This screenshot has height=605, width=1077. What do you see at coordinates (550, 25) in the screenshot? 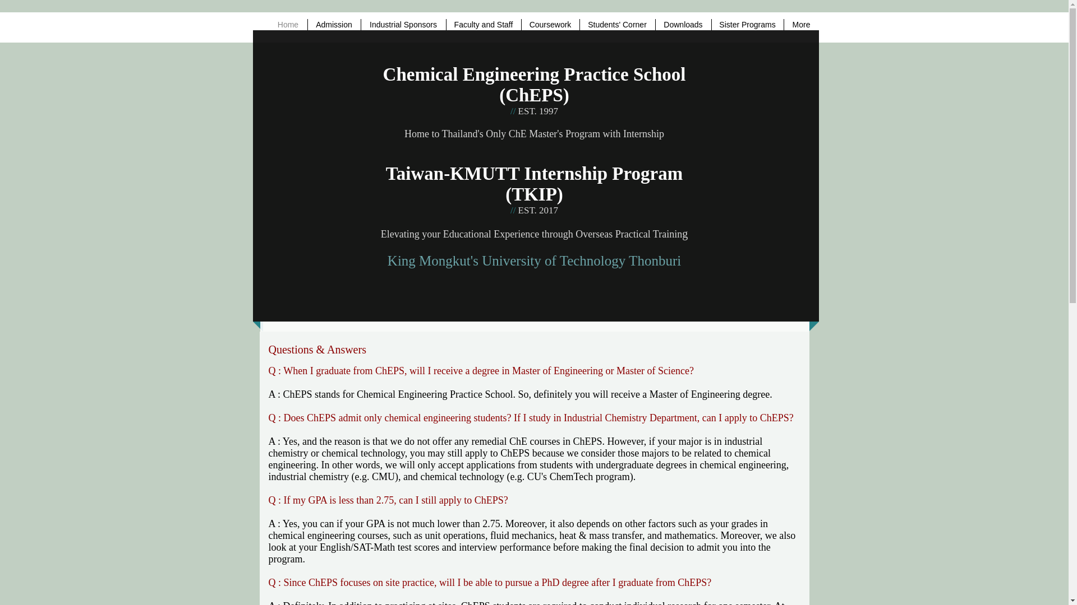
I see `Coursework` at bounding box center [550, 25].